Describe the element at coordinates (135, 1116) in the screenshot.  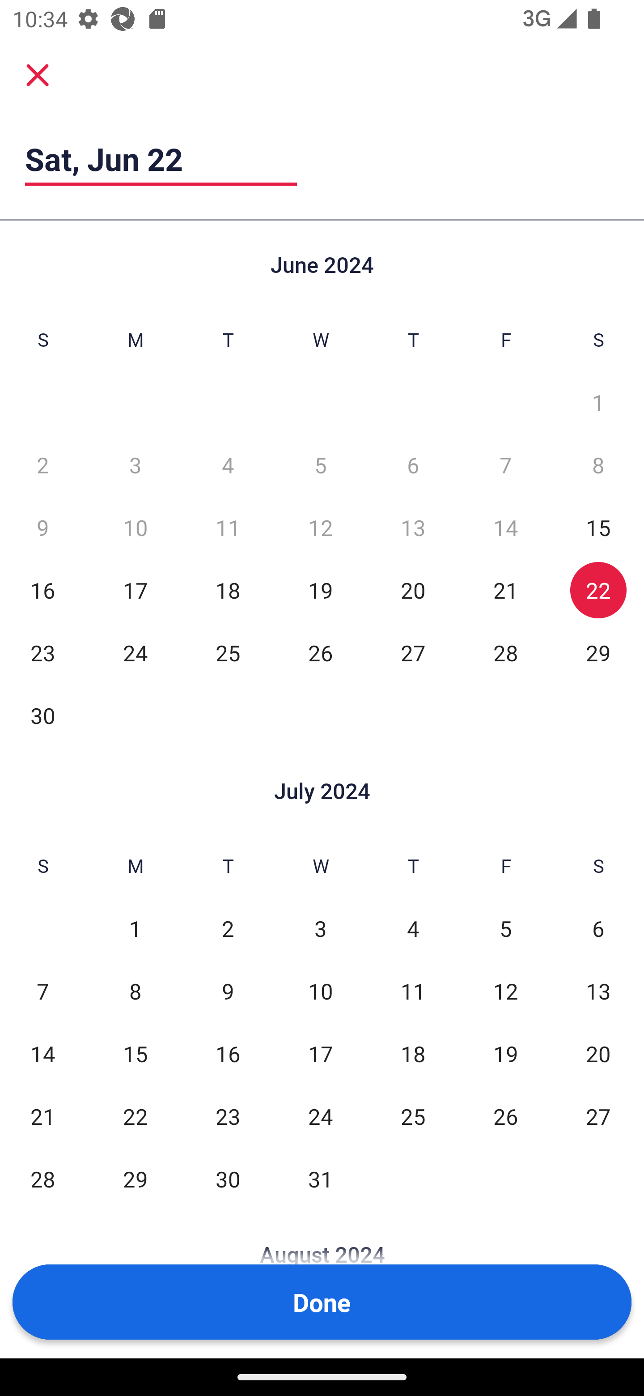
I see `22 Mon, Jul 22, Not Selected` at that location.